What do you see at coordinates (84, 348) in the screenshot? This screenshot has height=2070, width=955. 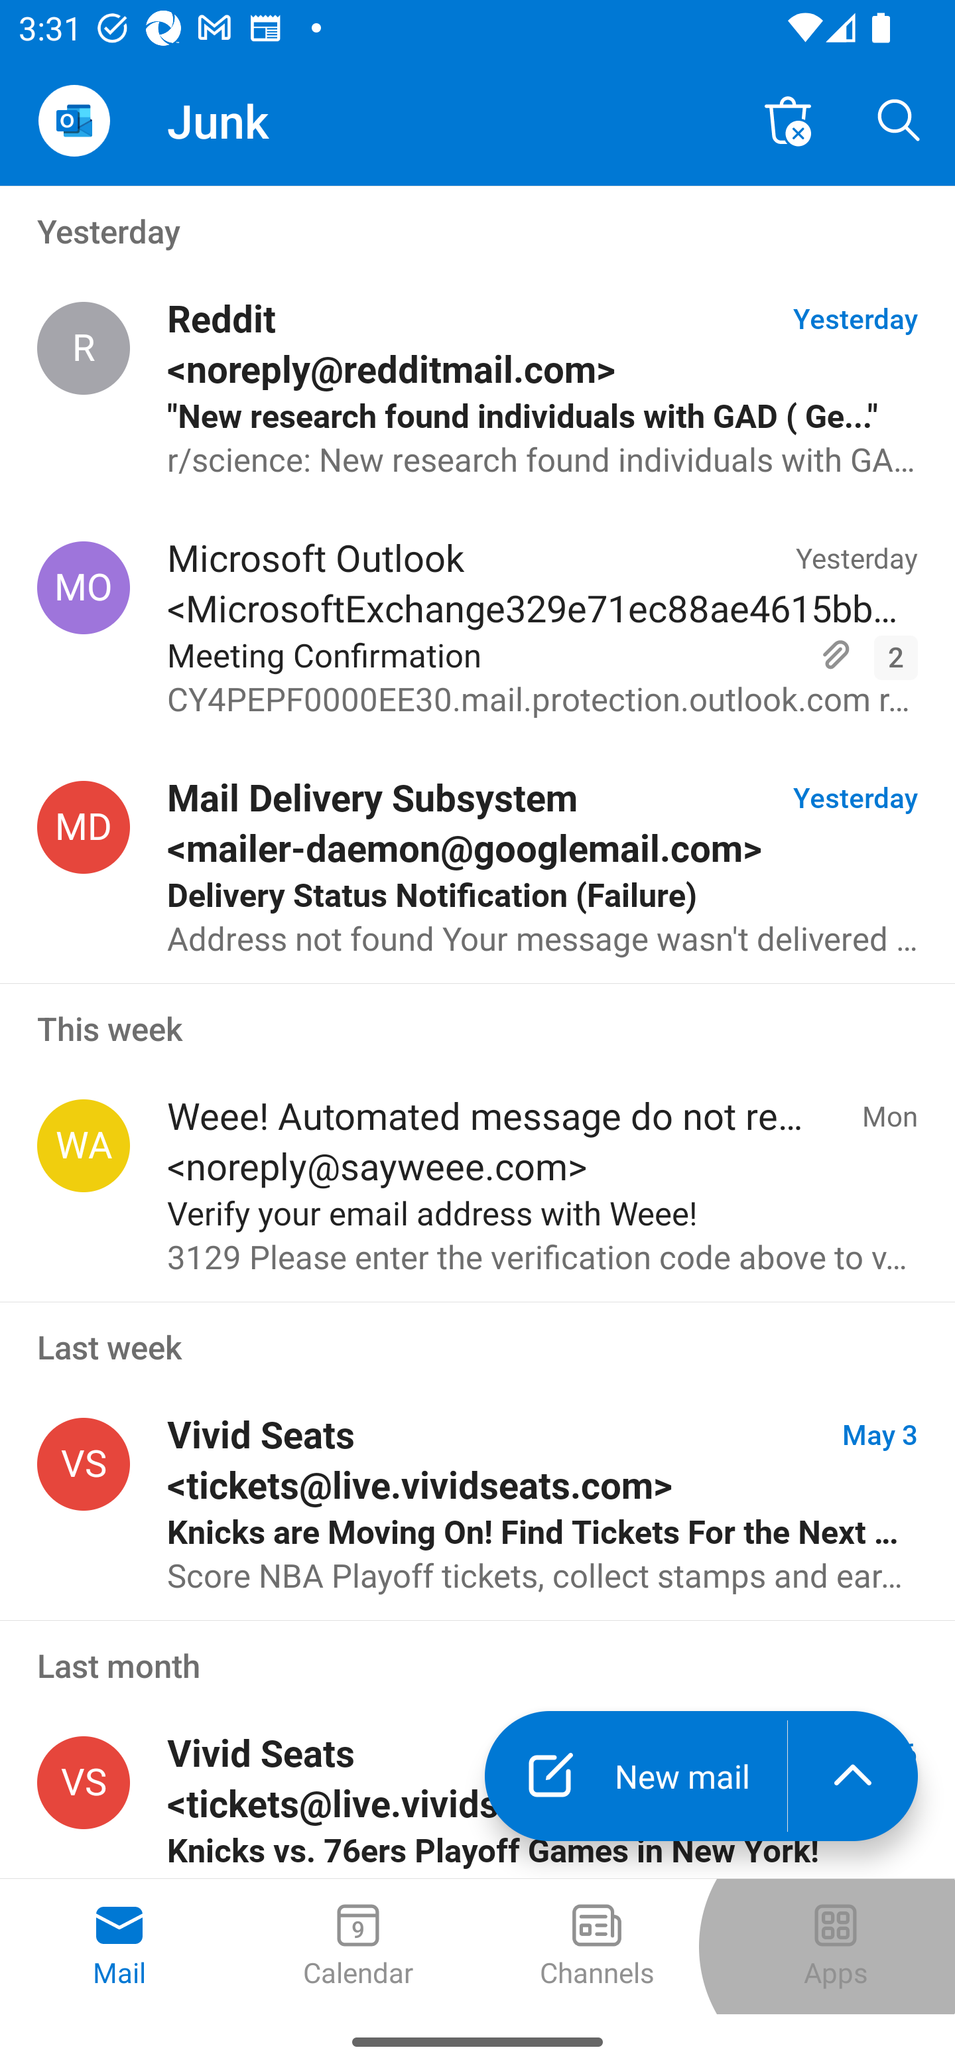 I see `Reddit, noreply@redditmail.com` at bounding box center [84, 348].